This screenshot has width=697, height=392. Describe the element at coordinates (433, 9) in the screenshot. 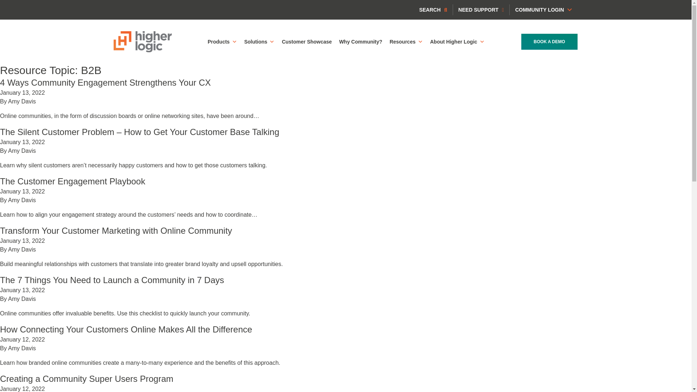

I see `SEARCH` at that location.